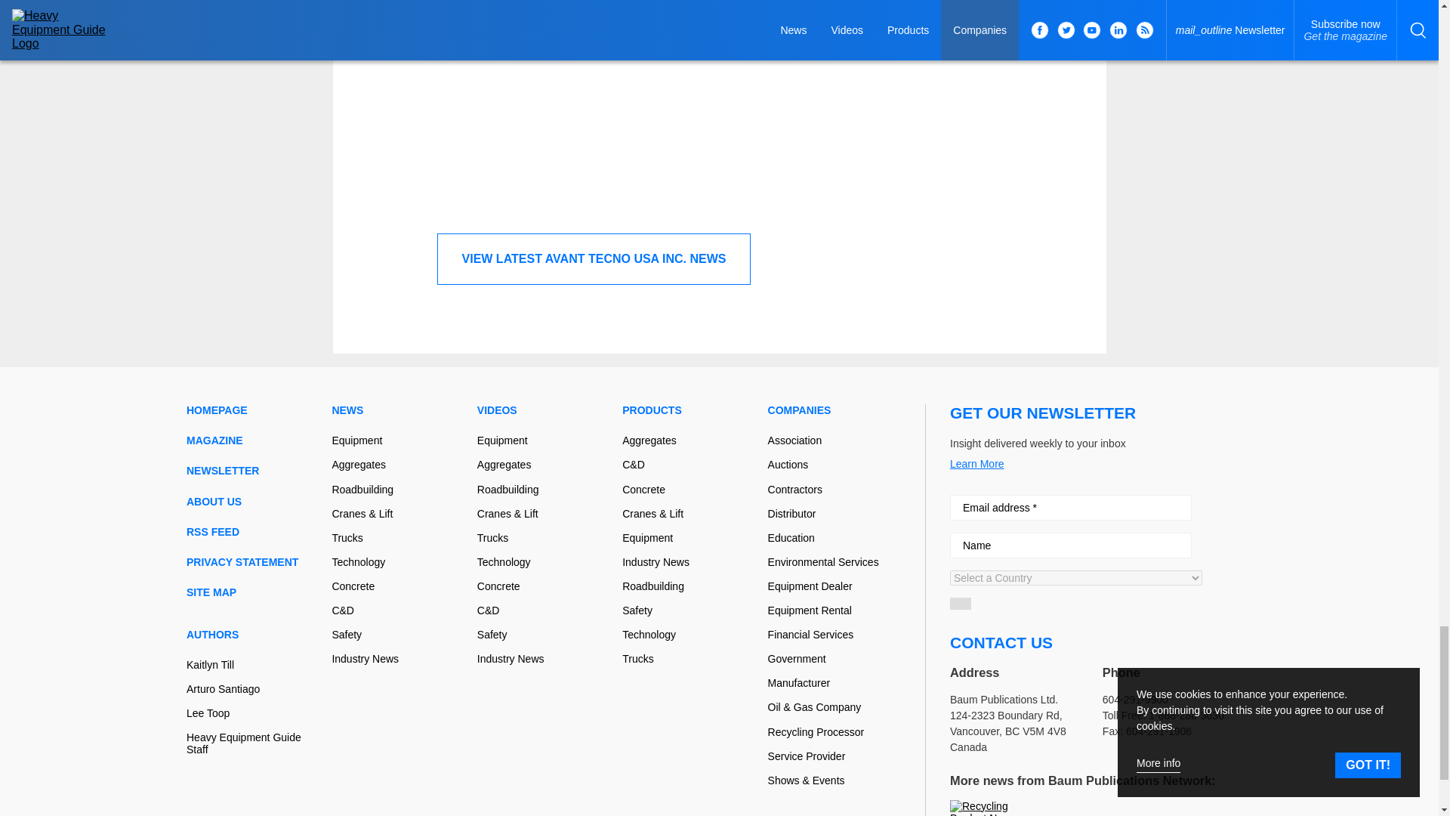  What do you see at coordinates (594, 258) in the screenshot?
I see `VIEW LATEST AVANT TECNO USA INC. NEWS` at bounding box center [594, 258].